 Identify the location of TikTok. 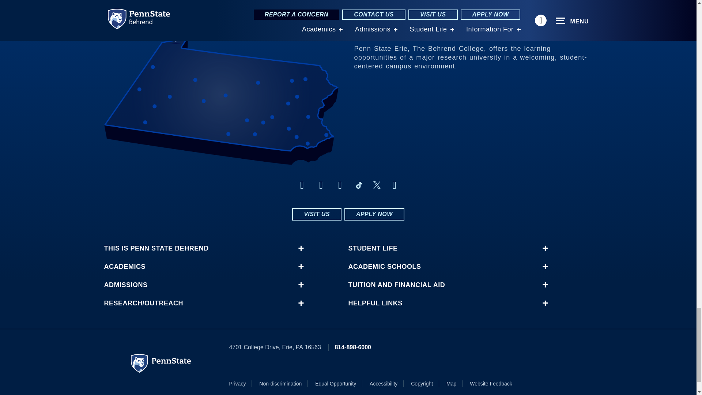
(359, 185).